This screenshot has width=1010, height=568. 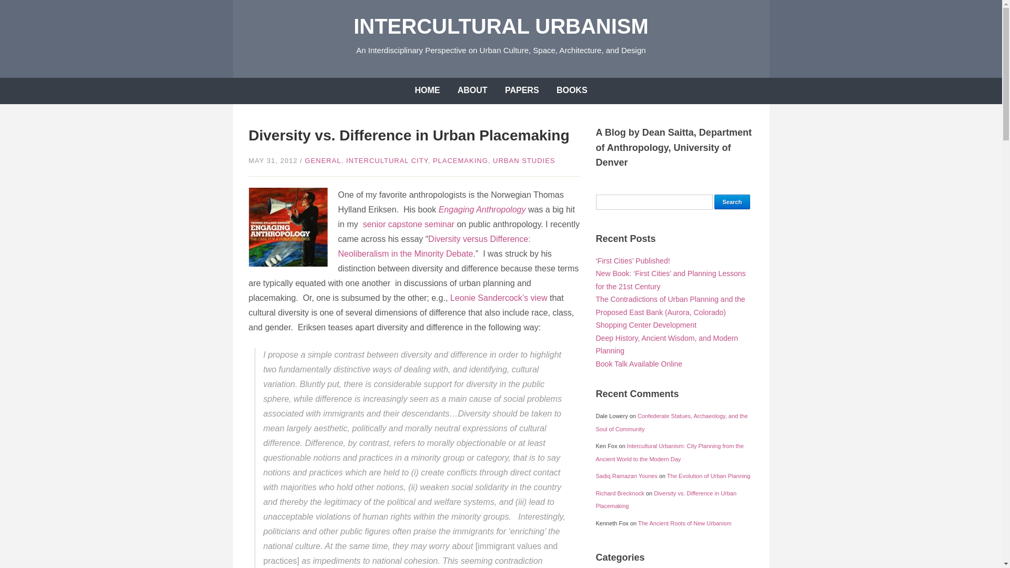 I want to click on PLACEMAKING, so click(x=460, y=161).